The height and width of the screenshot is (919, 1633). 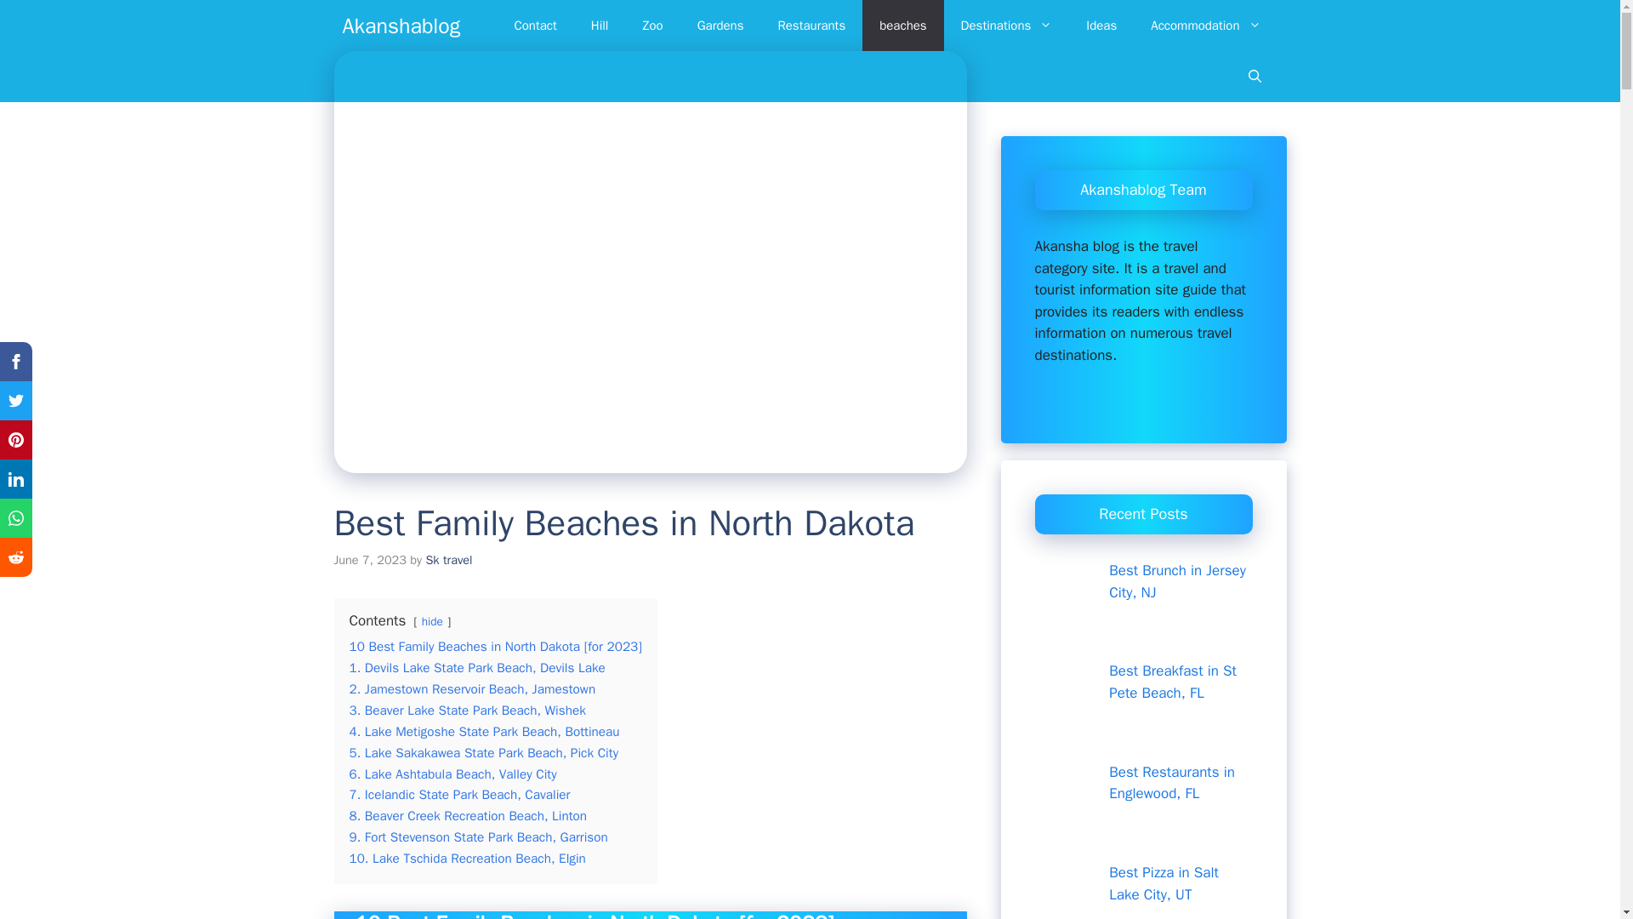 I want to click on 10. Lake Tschida Recreation Beach, Elgin, so click(x=466, y=859).